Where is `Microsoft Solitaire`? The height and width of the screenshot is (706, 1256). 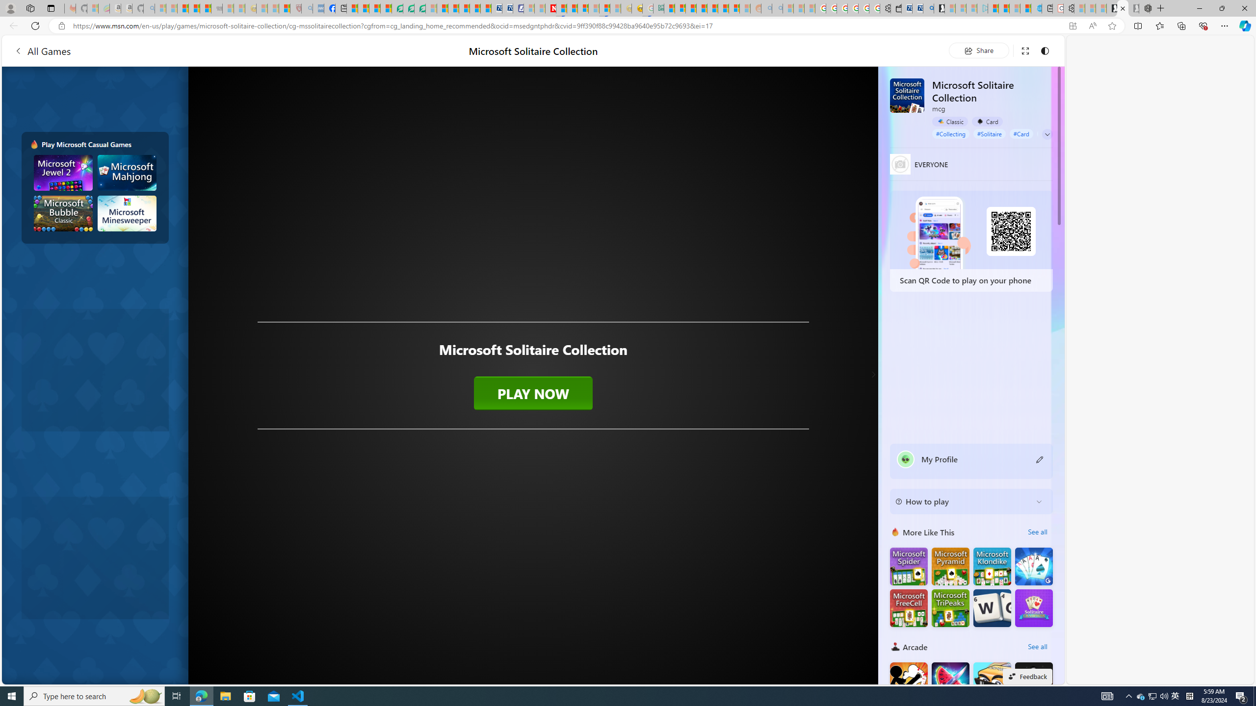 Microsoft Solitaire is located at coordinates (992, 567).